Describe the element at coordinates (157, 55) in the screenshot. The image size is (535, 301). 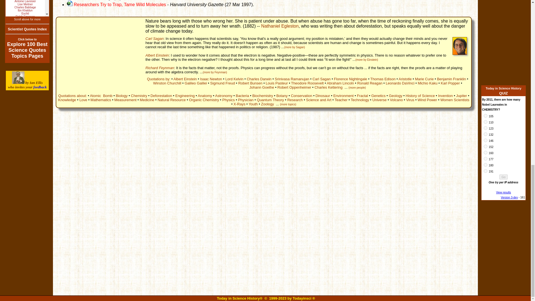
I see `Albert Einstein` at that location.